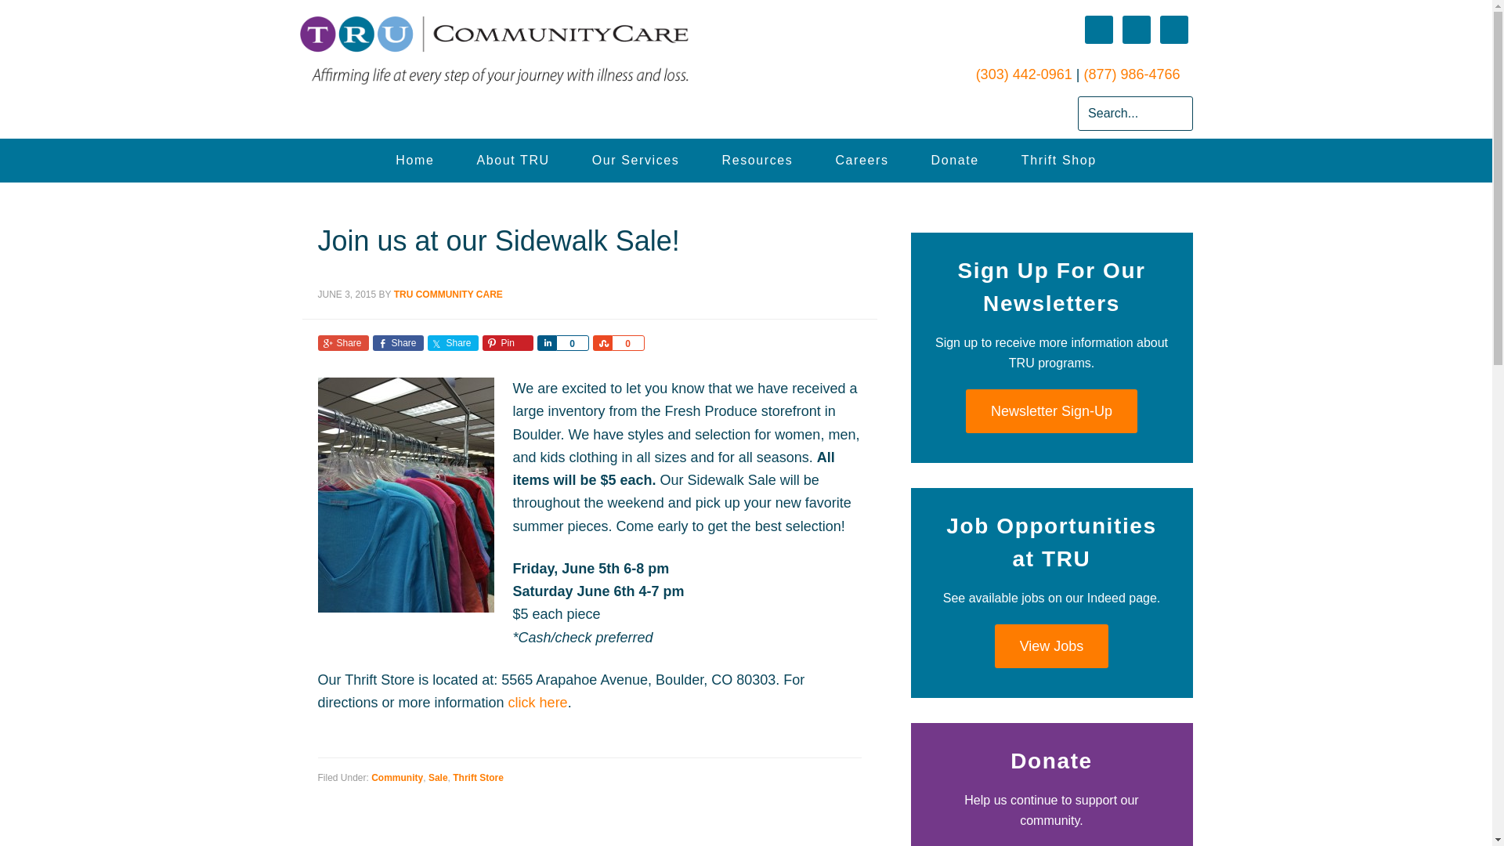  I want to click on Home, so click(415, 160).